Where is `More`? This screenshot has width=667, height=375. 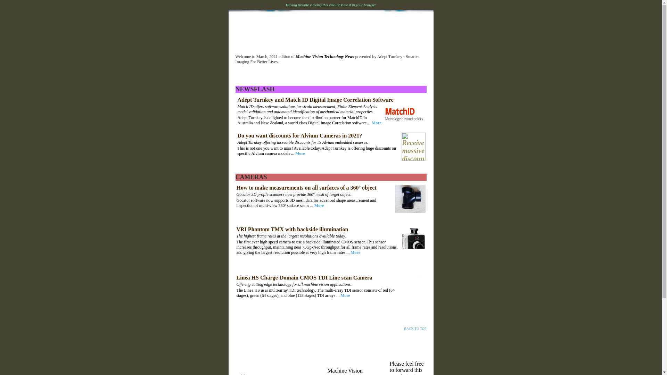
More is located at coordinates (377, 123).